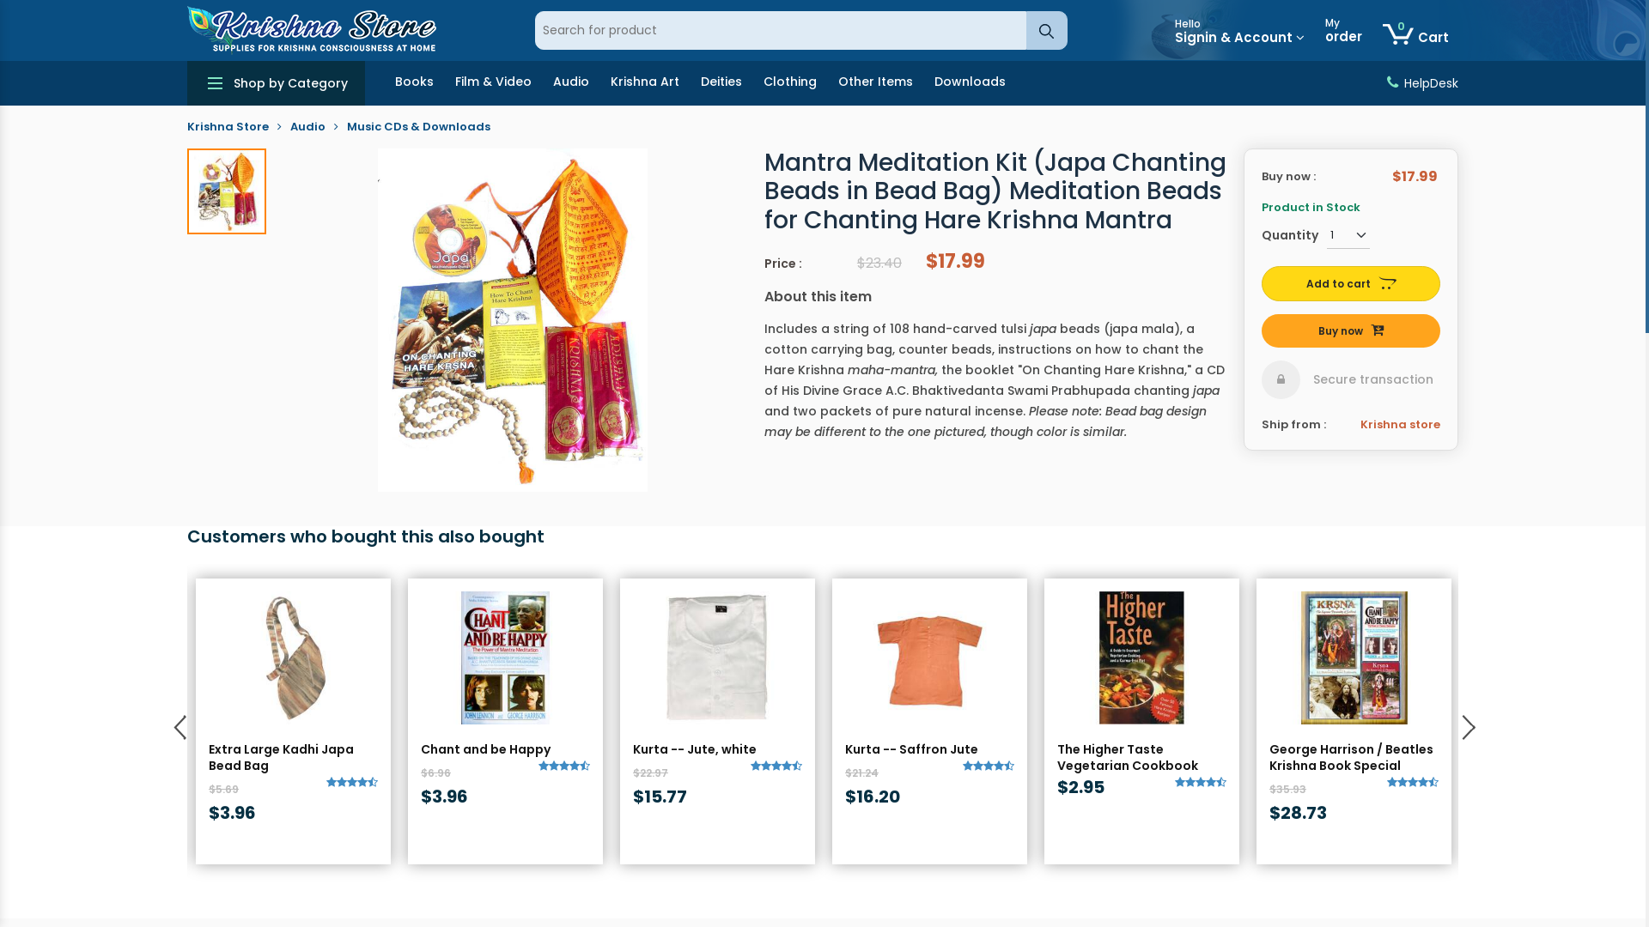  I want to click on Clothing, so click(790, 83).